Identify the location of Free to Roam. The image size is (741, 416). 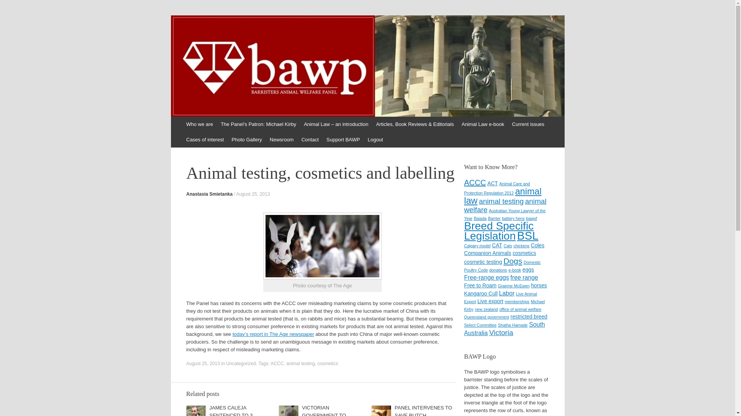
(480, 286).